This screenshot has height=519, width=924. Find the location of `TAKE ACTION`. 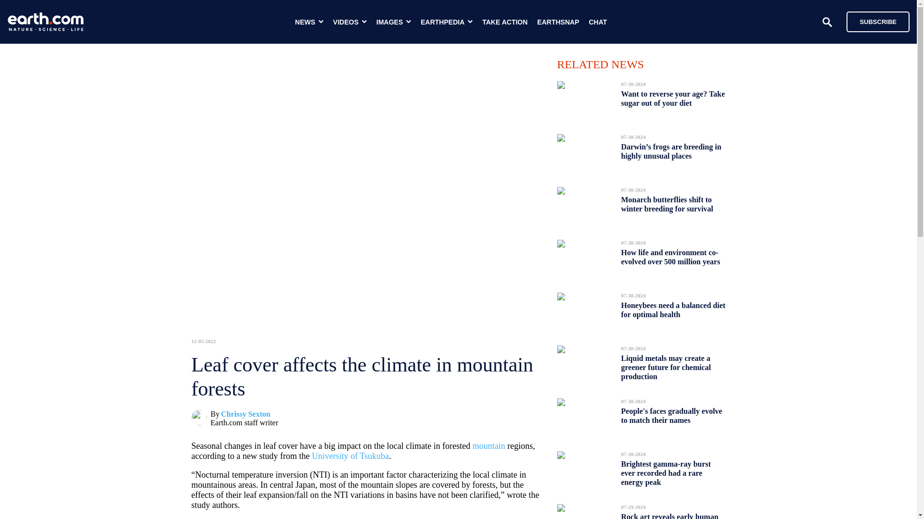

TAKE ACTION is located at coordinates (505, 22).